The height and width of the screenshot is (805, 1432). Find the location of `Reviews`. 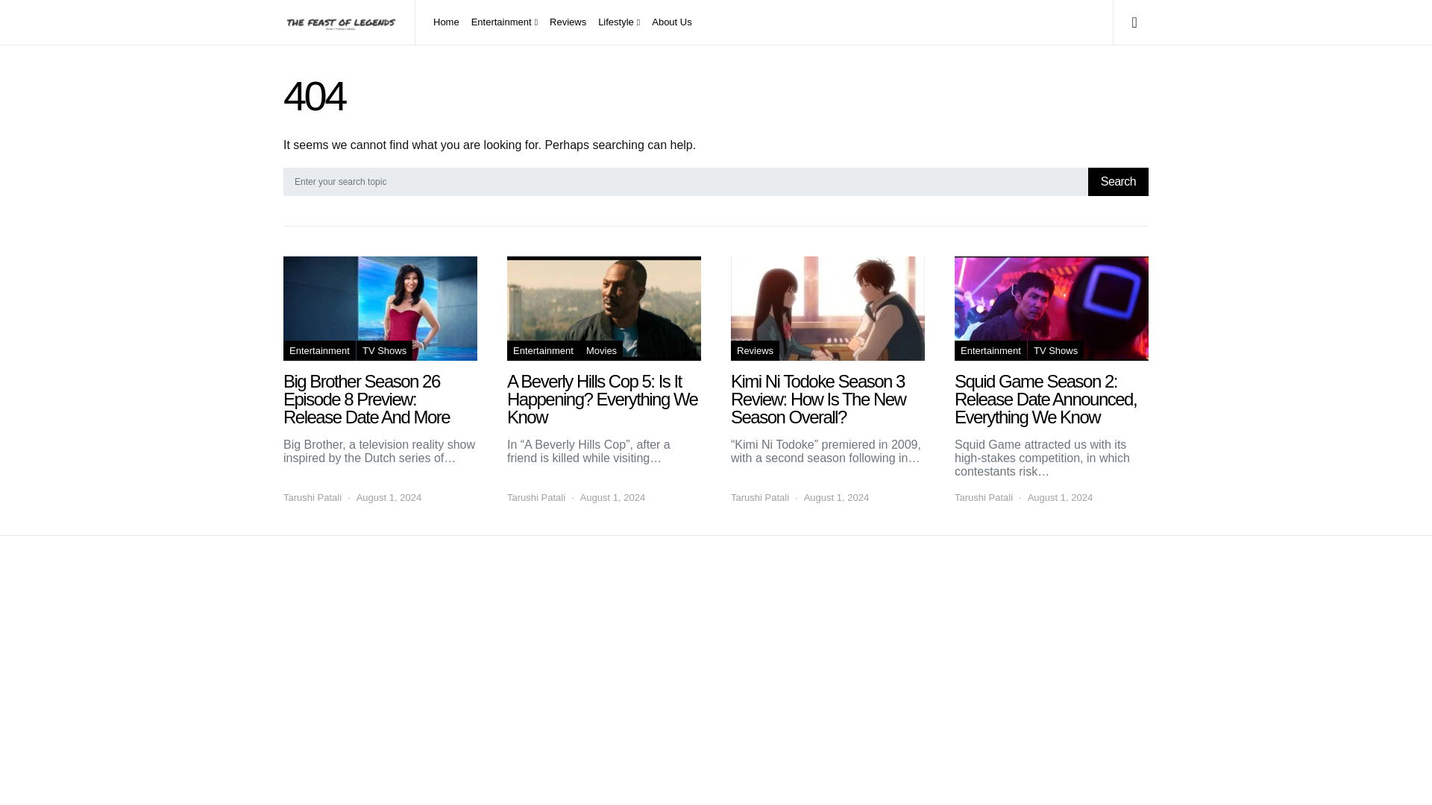

Reviews is located at coordinates (755, 350).